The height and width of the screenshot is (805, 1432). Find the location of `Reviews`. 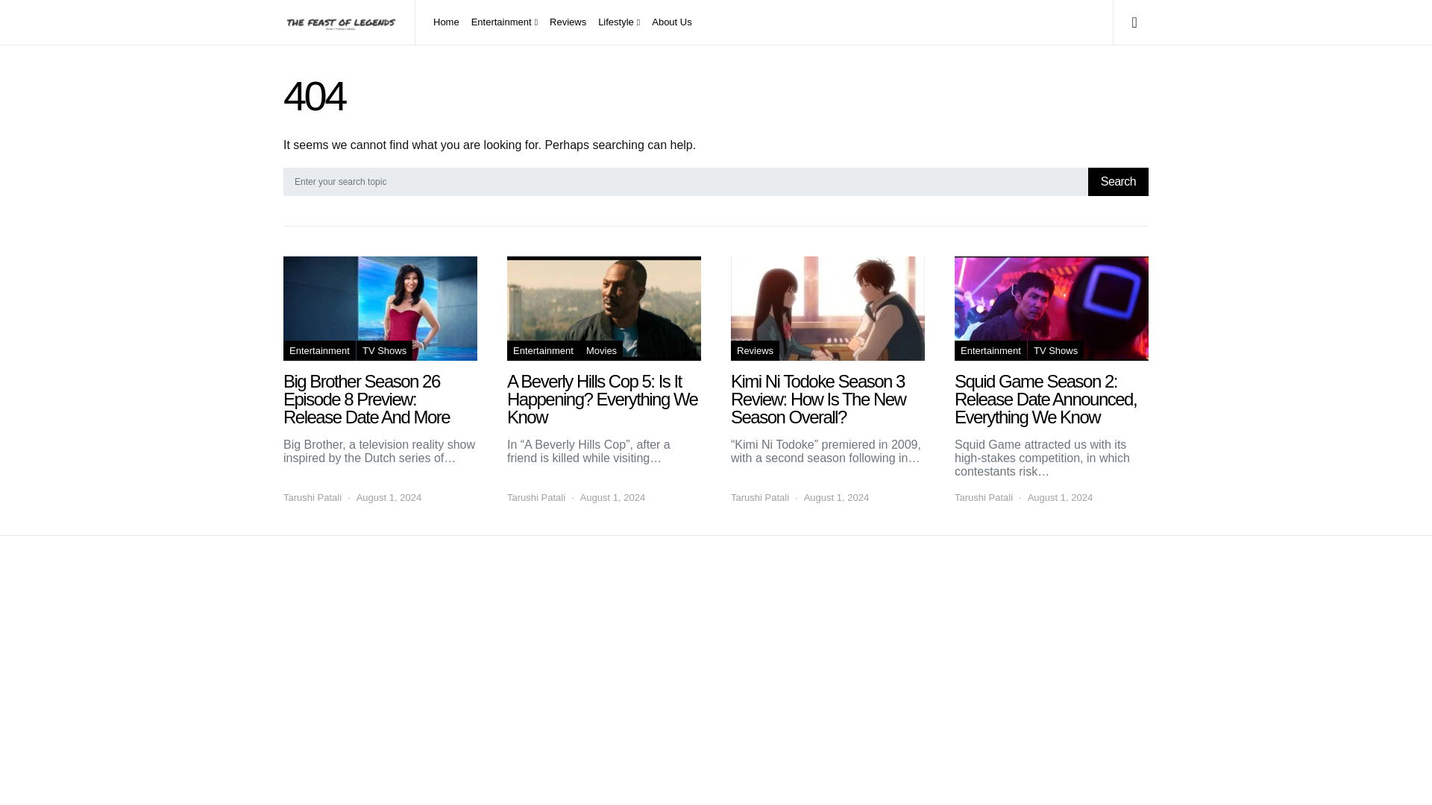

Reviews is located at coordinates (755, 350).